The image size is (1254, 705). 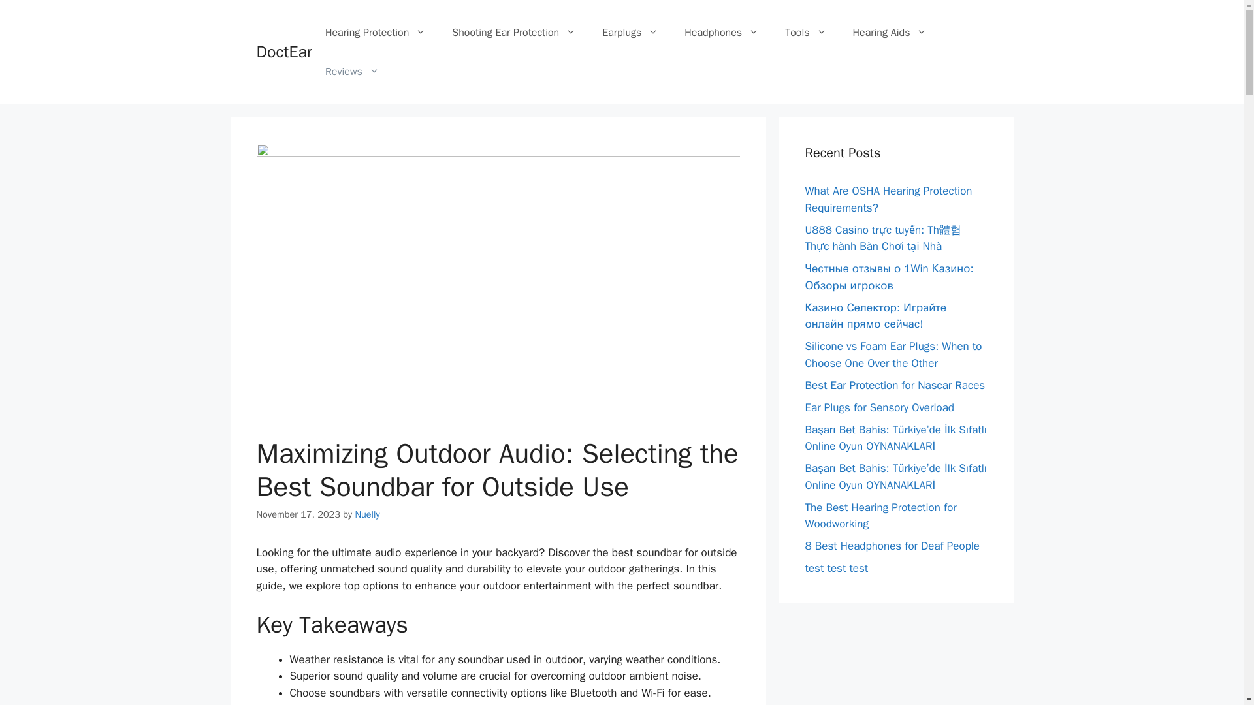 What do you see at coordinates (514, 33) in the screenshot?
I see `Shooting Ear Protection` at bounding box center [514, 33].